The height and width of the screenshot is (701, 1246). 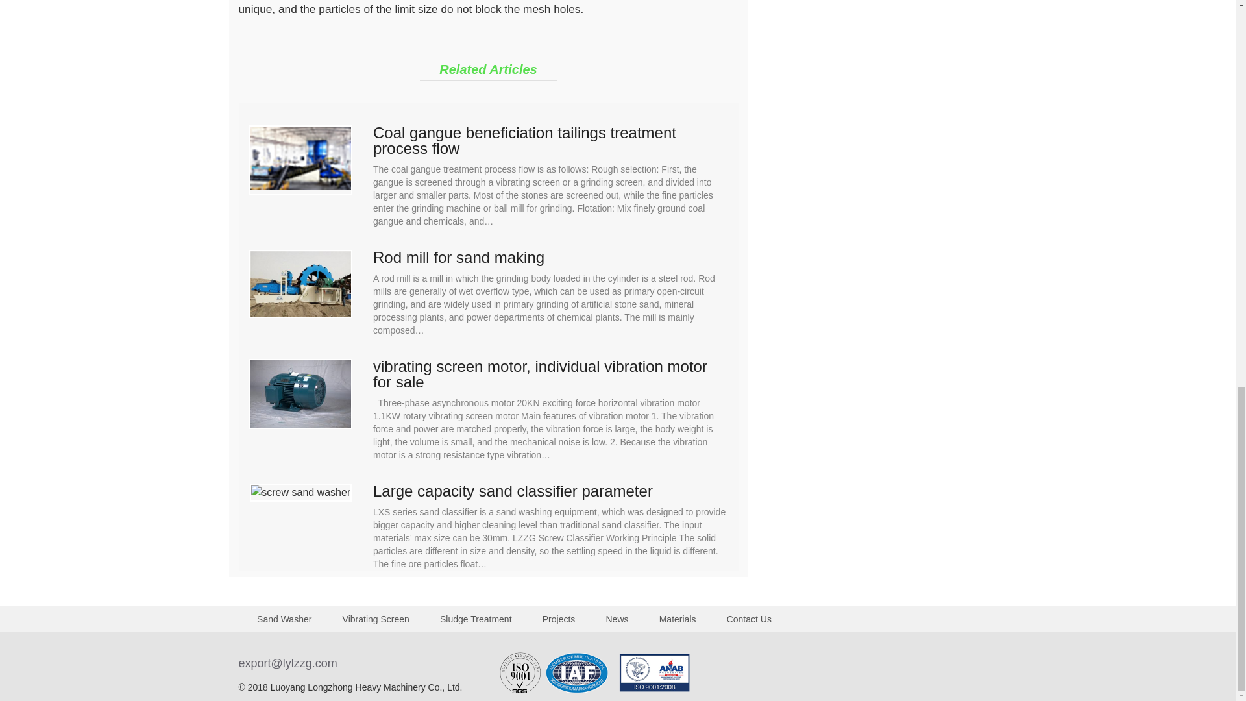 I want to click on Coal gangue beneficiation tailings treatment process flow, so click(x=550, y=140).